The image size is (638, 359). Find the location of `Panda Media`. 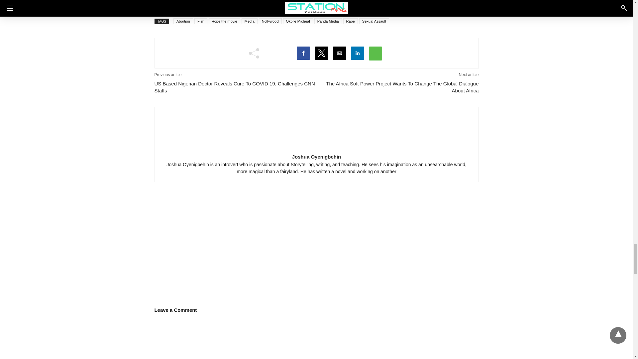

Panda Media is located at coordinates (328, 21).